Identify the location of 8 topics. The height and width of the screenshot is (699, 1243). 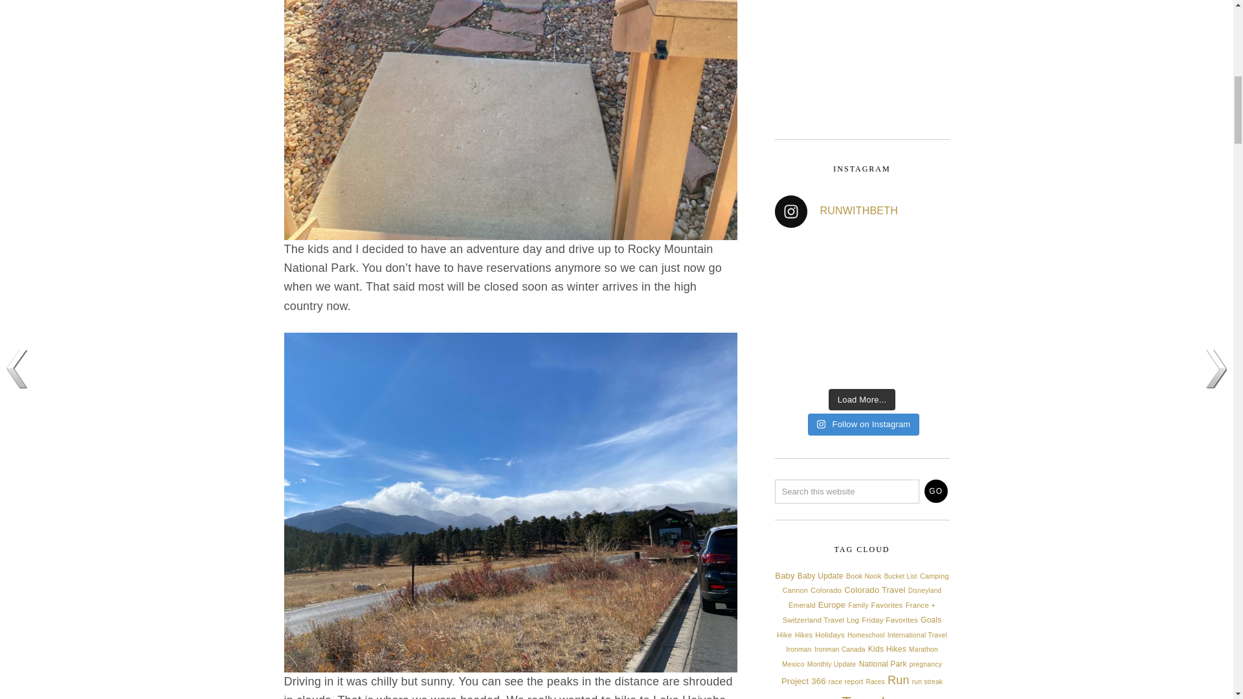
(934, 576).